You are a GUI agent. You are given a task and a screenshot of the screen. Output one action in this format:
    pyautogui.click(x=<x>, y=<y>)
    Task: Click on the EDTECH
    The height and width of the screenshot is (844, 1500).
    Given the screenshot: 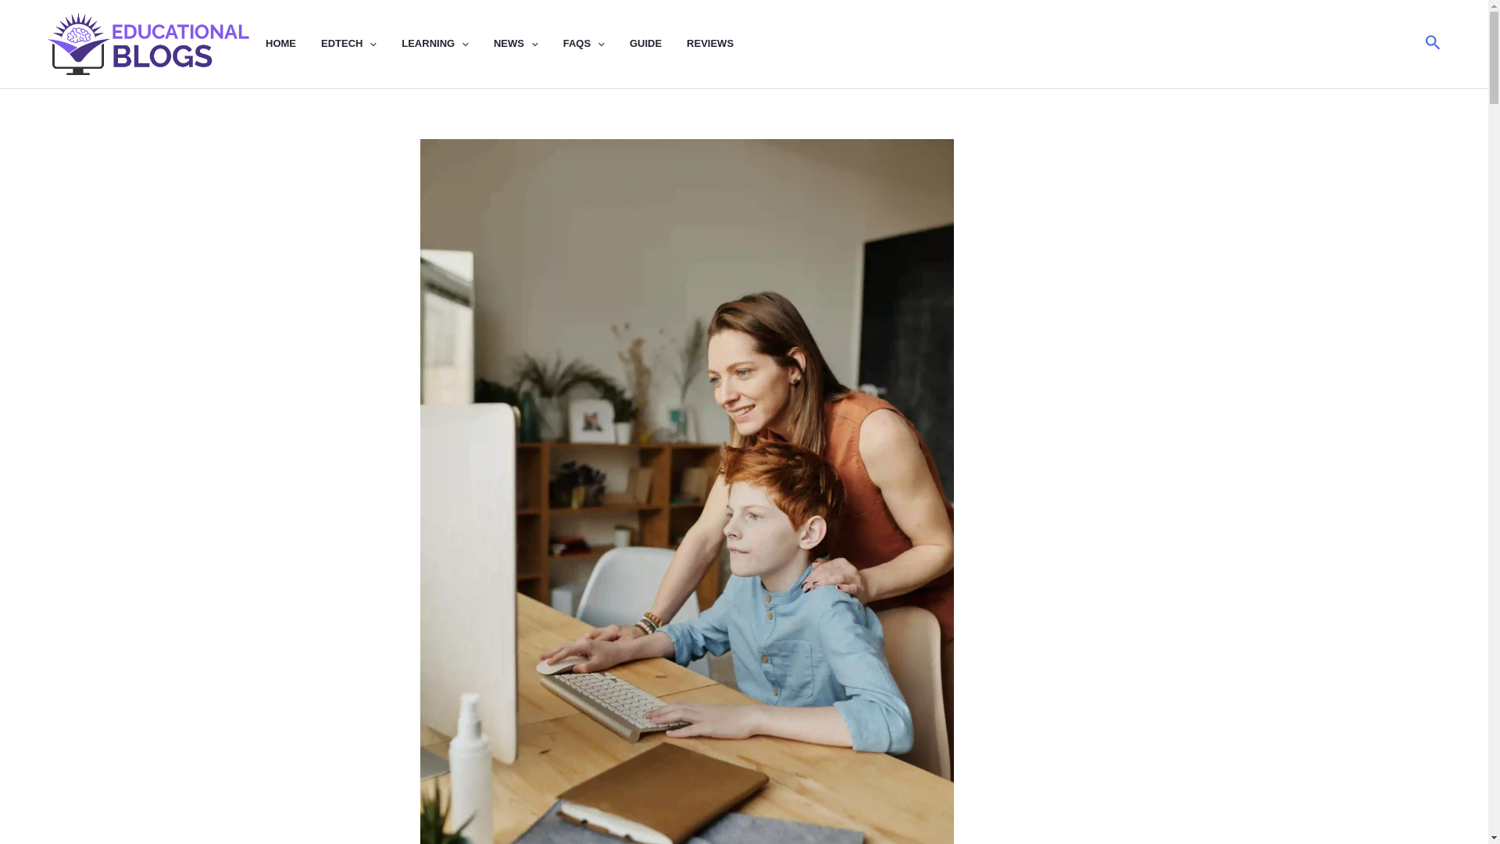 What is the action you would take?
    pyautogui.click(x=361, y=44)
    